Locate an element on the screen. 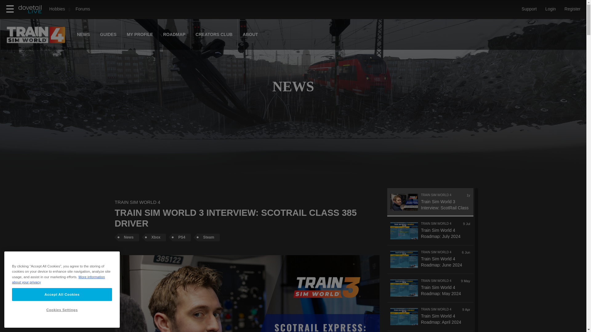 The width and height of the screenshot is (591, 332). Forums is located at coordinates (82, 9).